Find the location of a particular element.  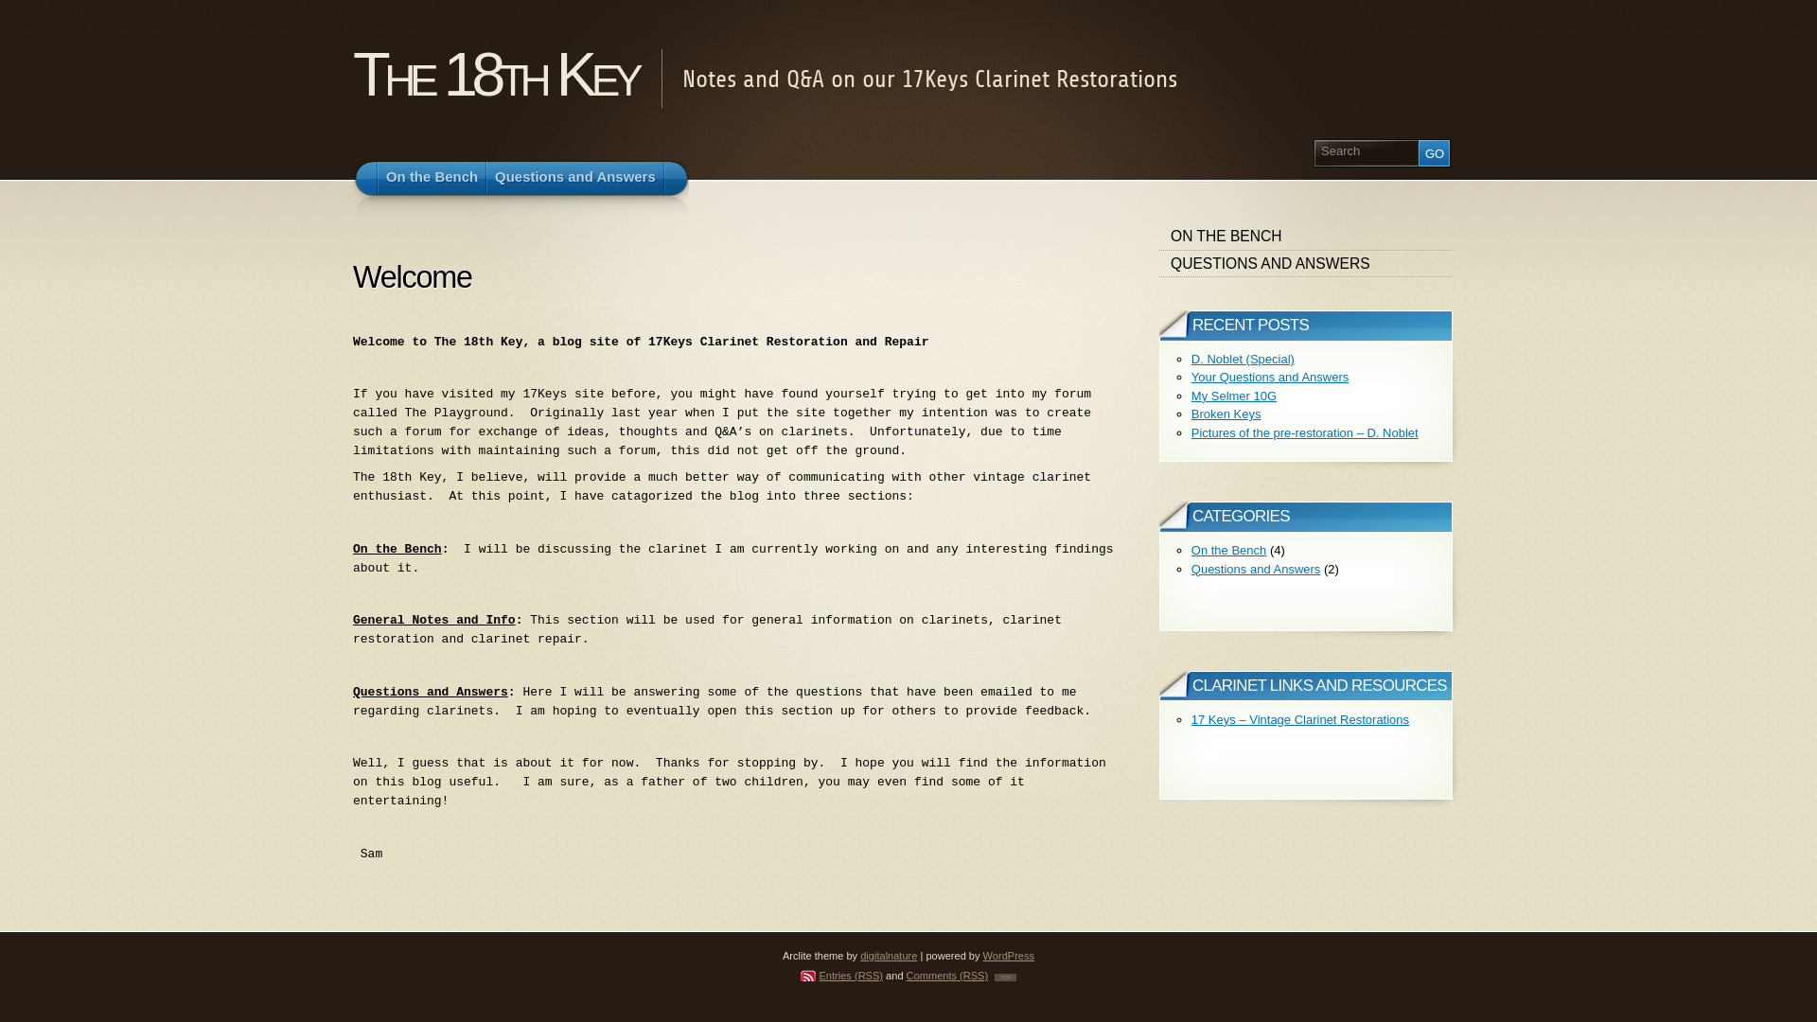

On the Bench is located at coordinates (1229, 551).